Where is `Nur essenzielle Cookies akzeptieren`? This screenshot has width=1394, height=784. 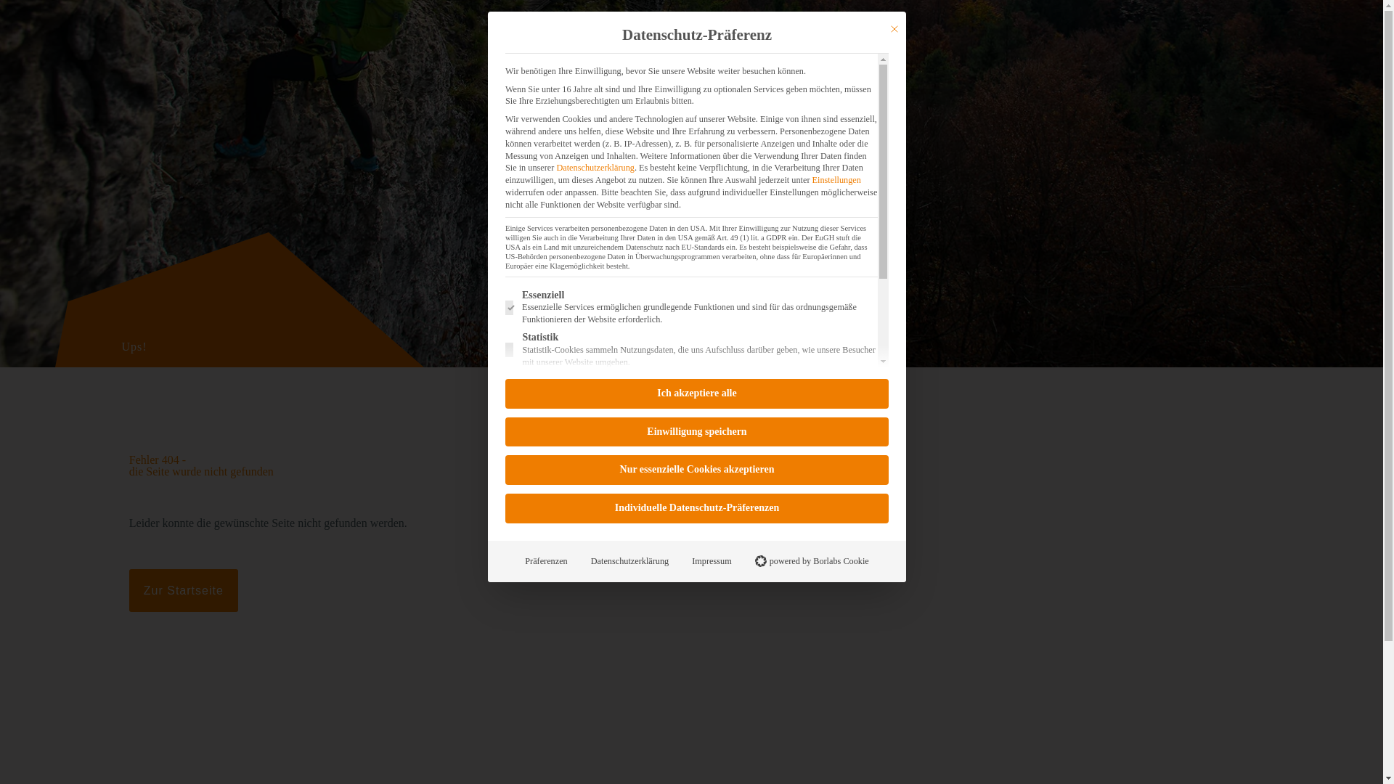 Nur essenzielle Cookies akzeptieren is located at coordinates (697, 470).